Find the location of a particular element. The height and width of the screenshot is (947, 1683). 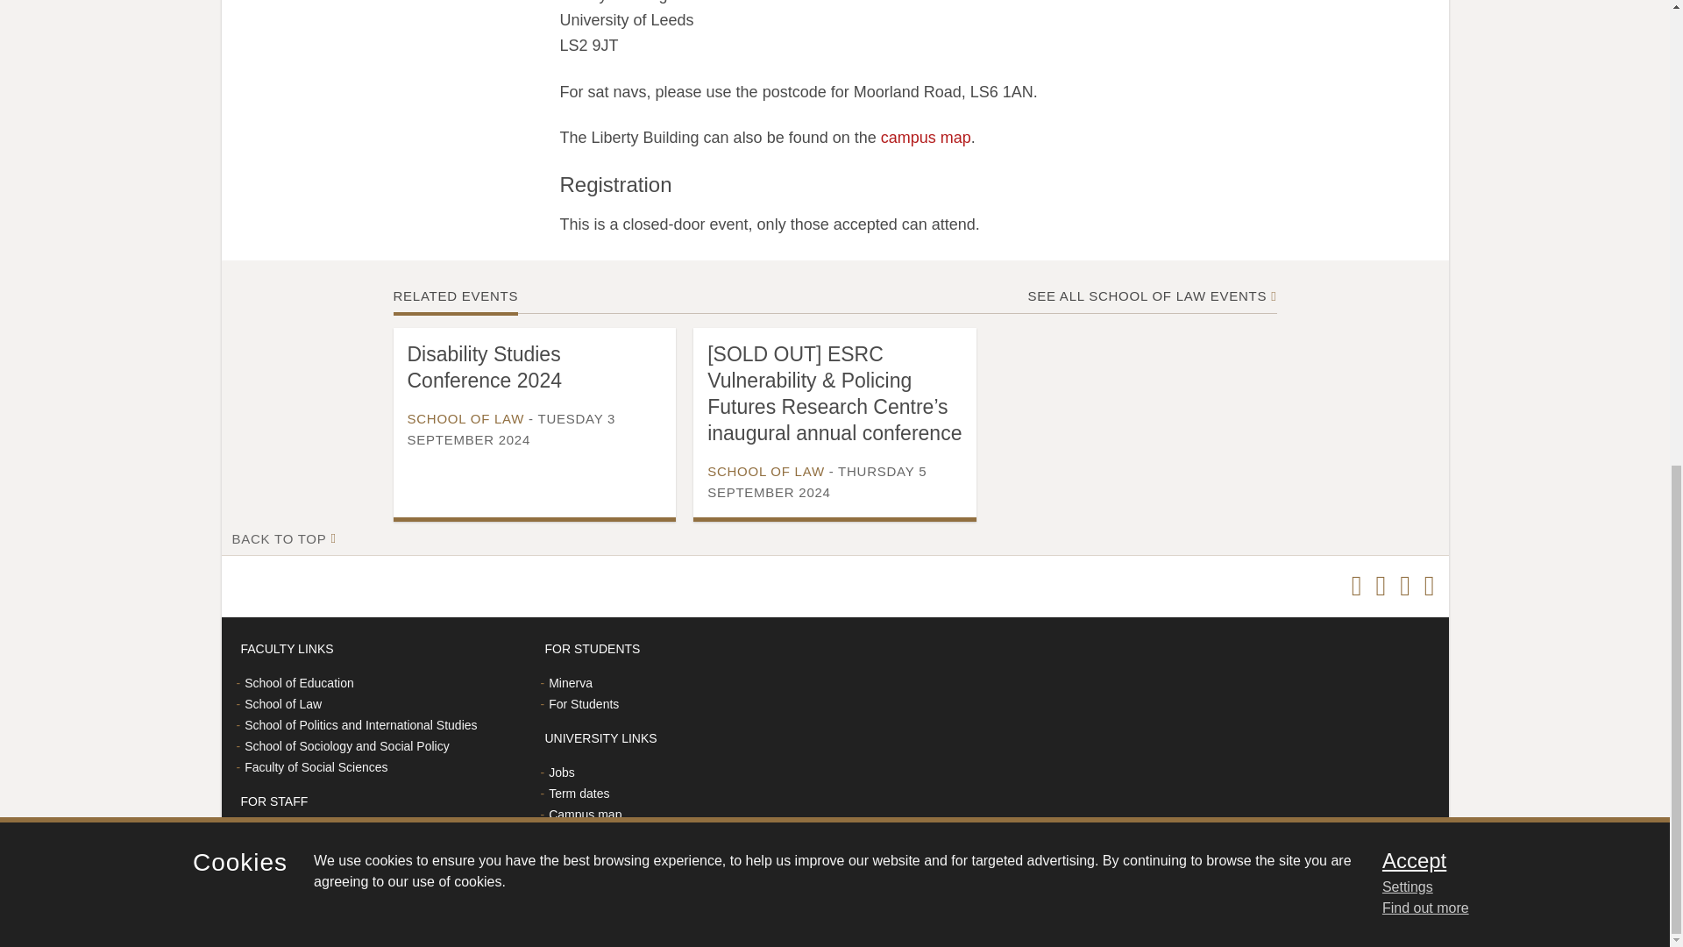

Go to Facebook page is located at coordinates (1380, 586).